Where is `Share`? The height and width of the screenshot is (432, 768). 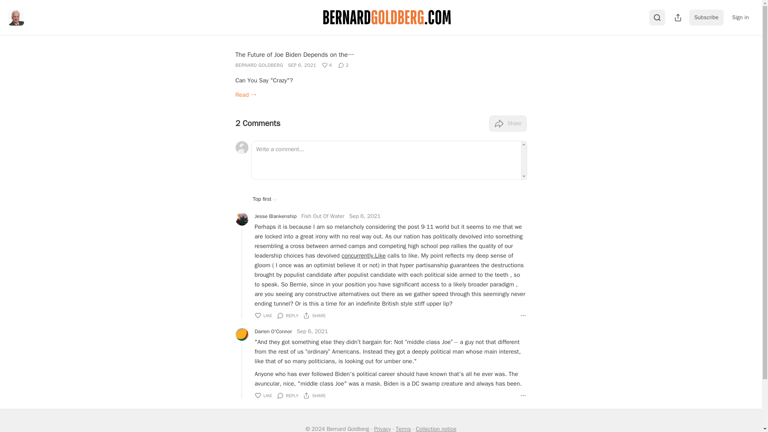 Share is located at coordinates (508, 124).